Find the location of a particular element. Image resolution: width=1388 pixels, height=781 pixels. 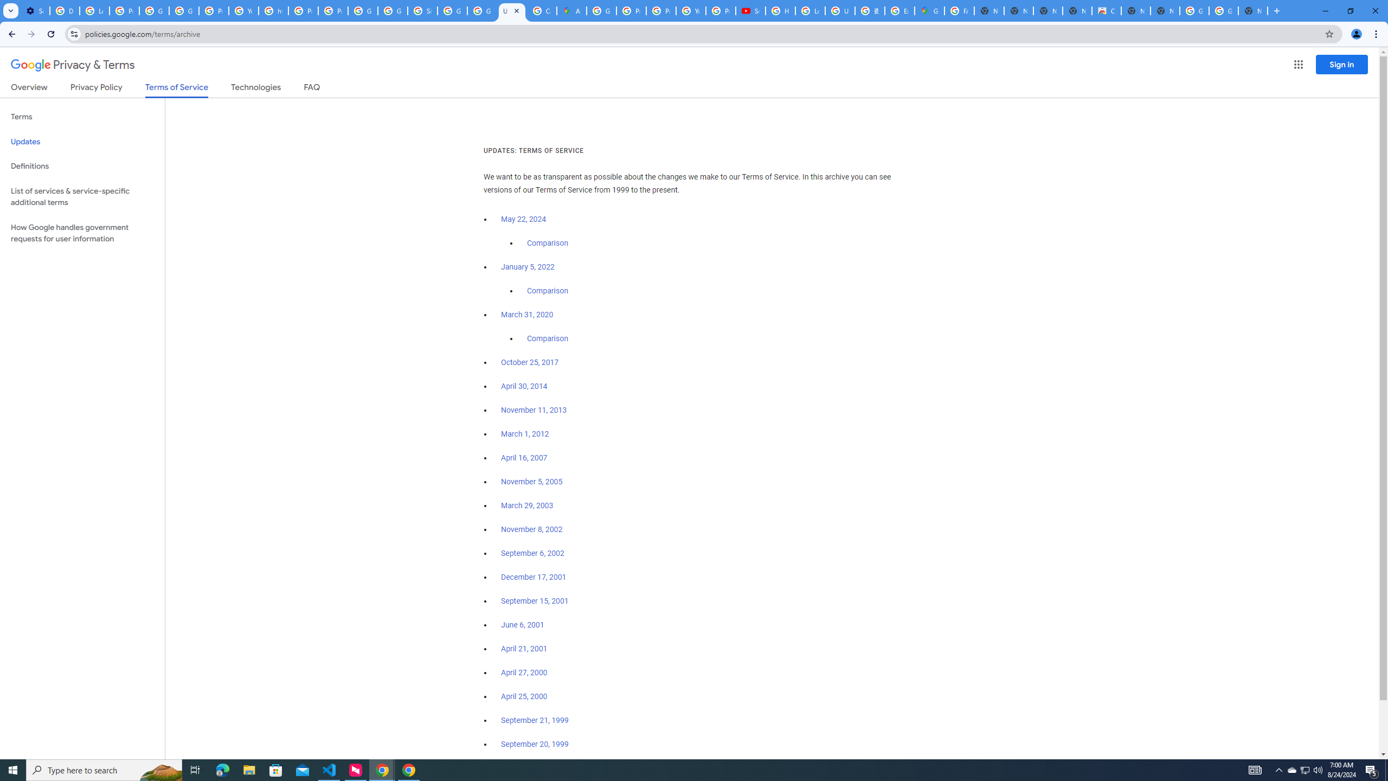

June 6, 2001 is located at coordinates (523, 625).